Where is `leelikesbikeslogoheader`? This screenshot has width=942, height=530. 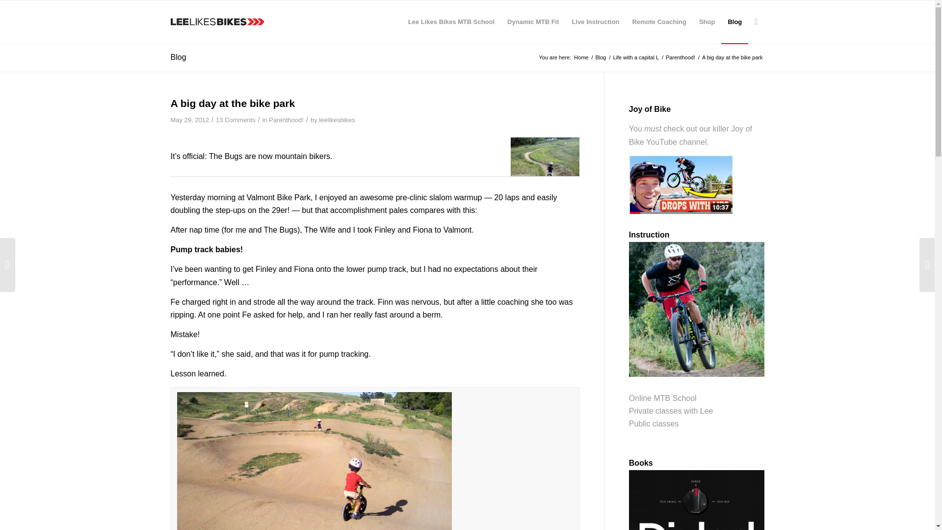 leelikesbikeslogoheader is located at coordinates (217, 22).